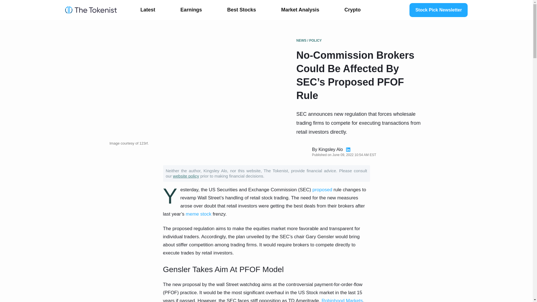  I want to click on Market Analysis, so click(300, 10).